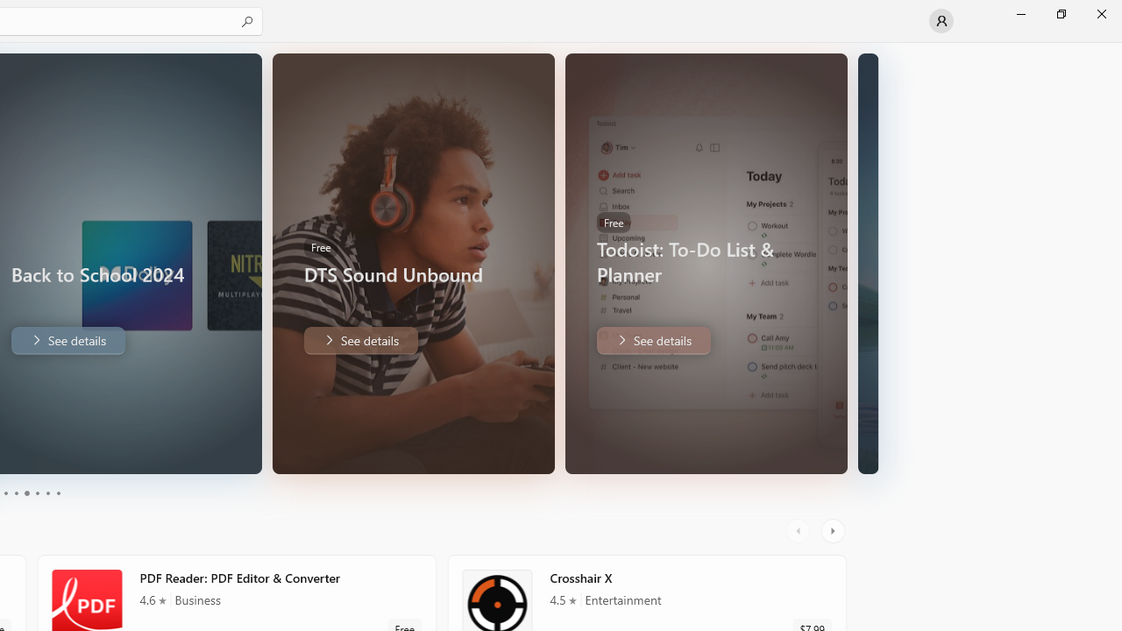 This screenshot has width=1122, height=631. What do you see at coordinates (16, 493) in the screenshot?
I see `Page 2` at bounding box center [16, 493].